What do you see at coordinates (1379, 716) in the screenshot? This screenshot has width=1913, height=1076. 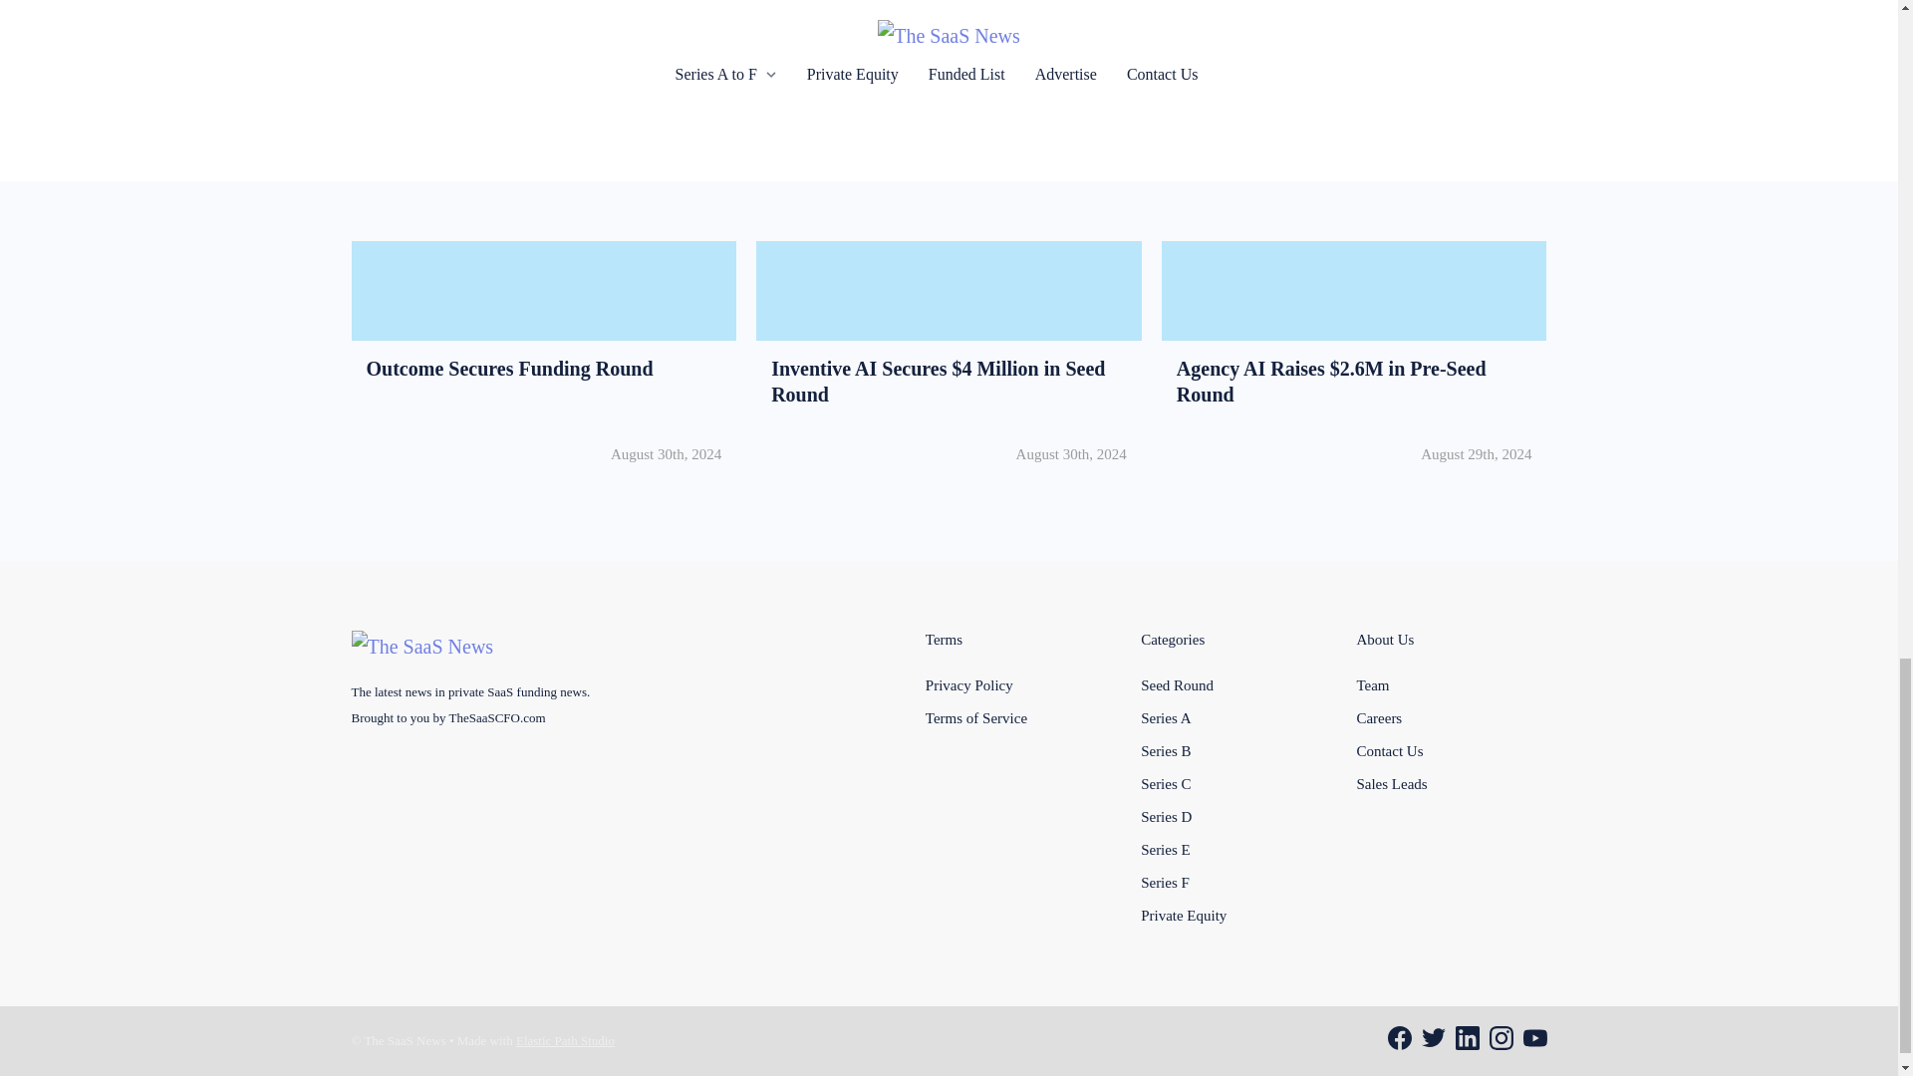 I see `Careers` at bounding box center [1379, 716].